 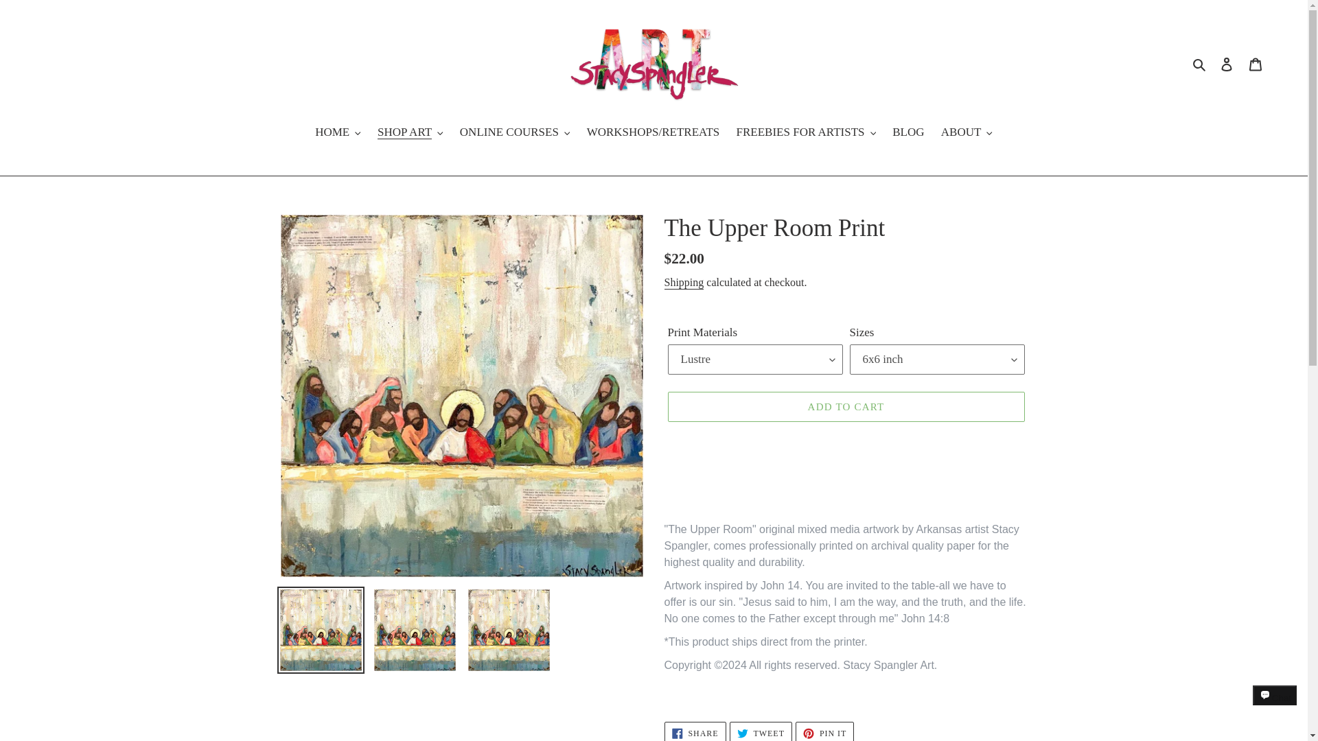 I want to click on Search, so click(x=1200, y=63).